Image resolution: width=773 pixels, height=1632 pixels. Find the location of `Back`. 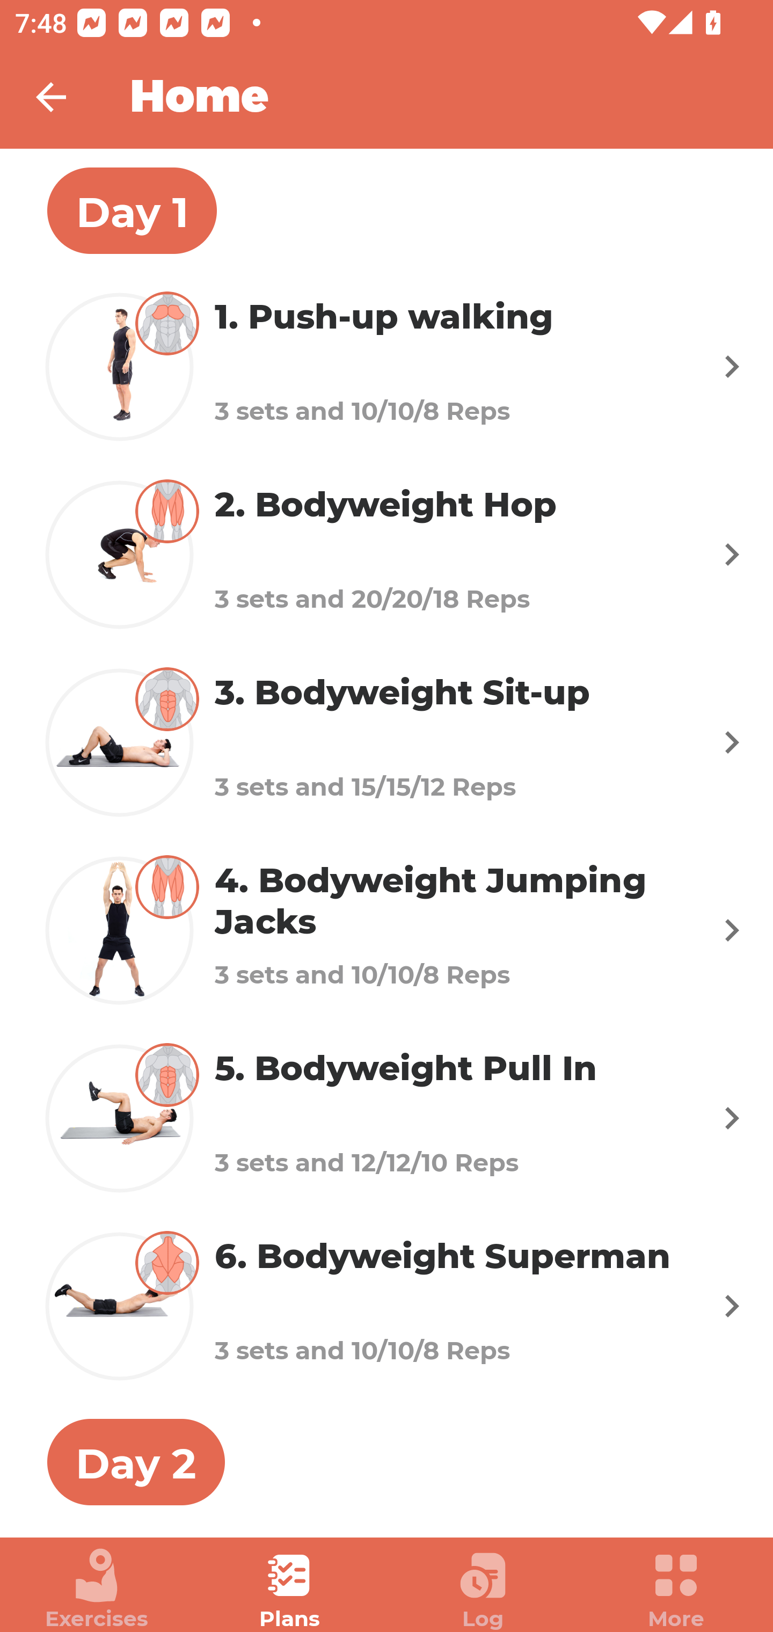

Back is located at coordinates (64, 97).